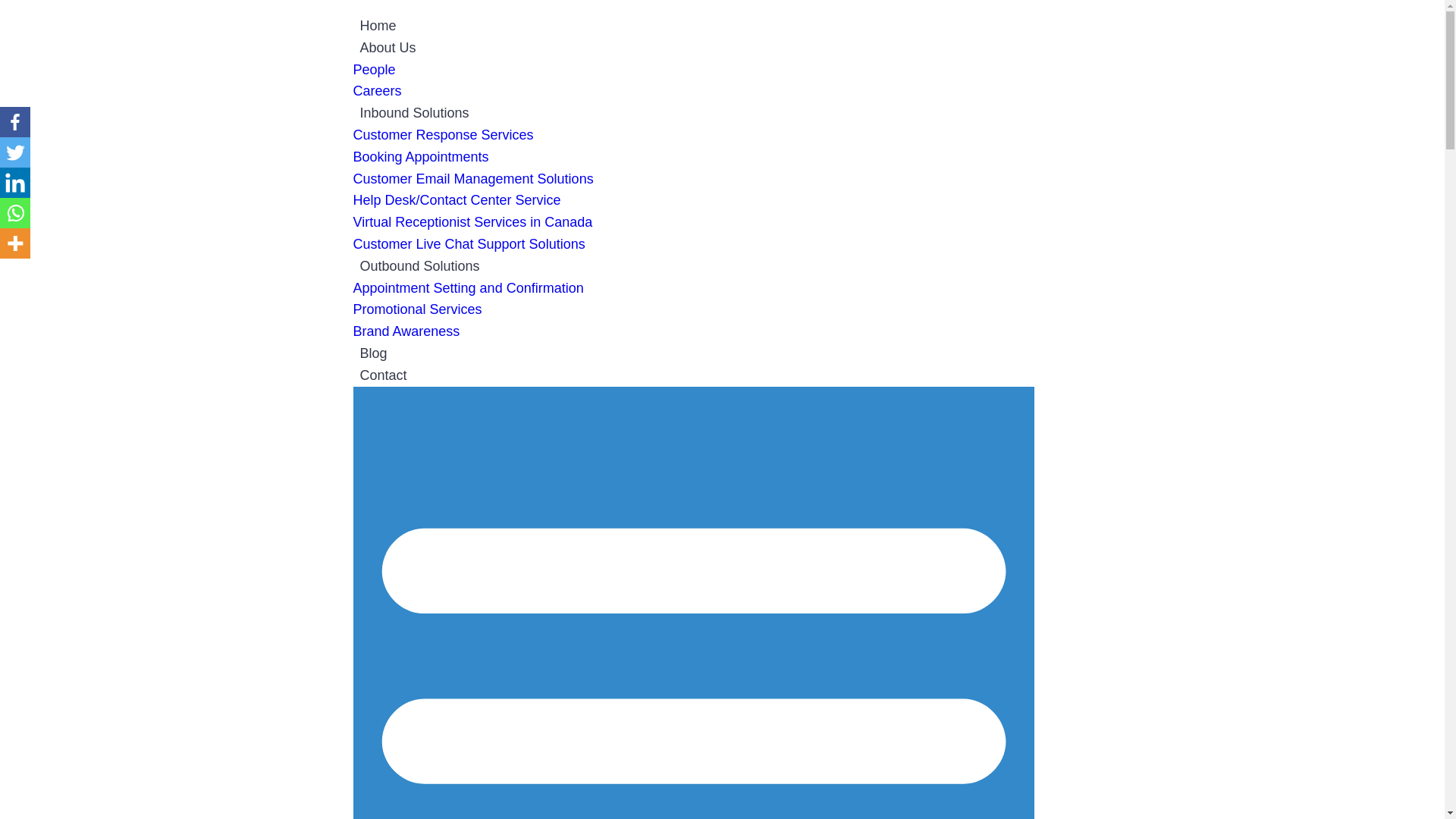 Image resolution: width=1456 pixels, height=819 pixels. I want to click on Outbound Solutions, so click(420, 266).